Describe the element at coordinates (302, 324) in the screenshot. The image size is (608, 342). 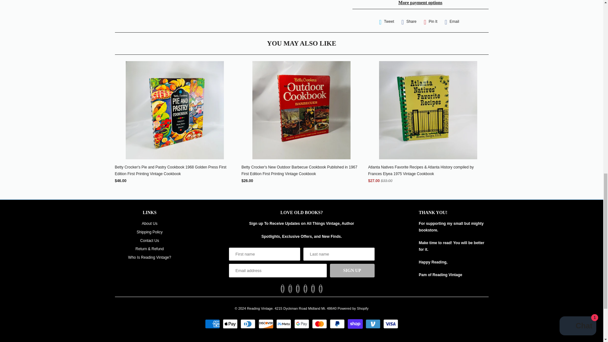
I see `Google Pay` at that location.